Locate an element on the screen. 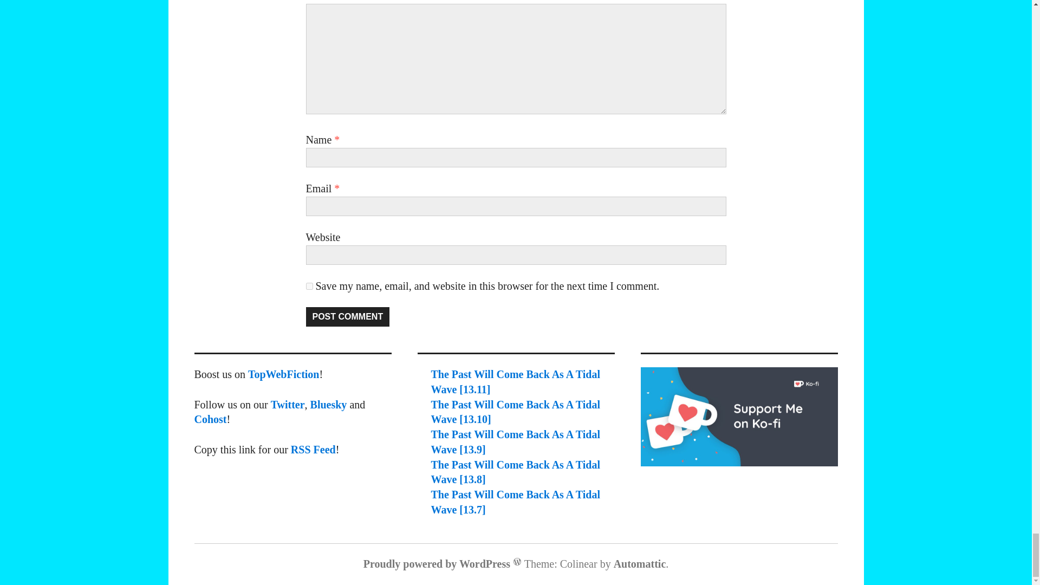 The width and height of the screenshot is (1040, 585). TopWebFiction is located at coordinates (284, 374).